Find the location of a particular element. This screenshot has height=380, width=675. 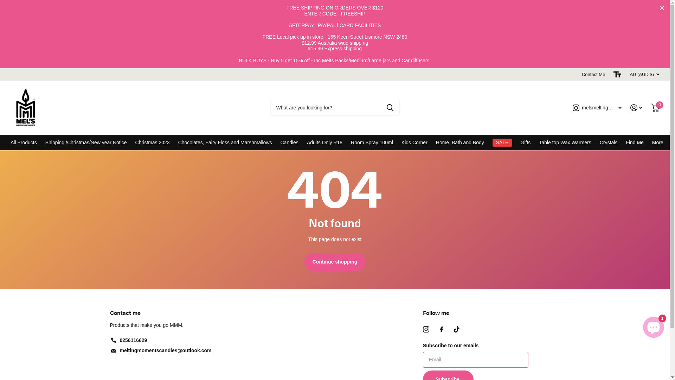

Crystals is located at coordinates (609, 142).